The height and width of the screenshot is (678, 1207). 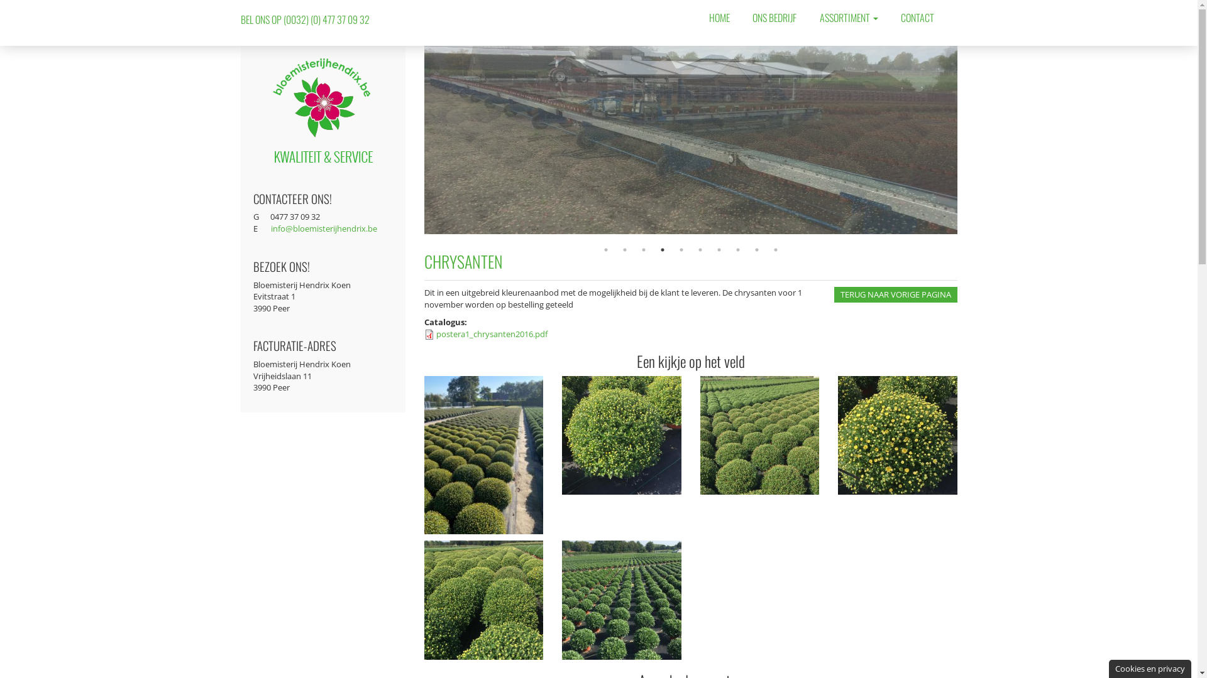 What do you see at coordinates (83, 0) in the screenshot?
I see `Overslaan en naar de algemene inhoud gaan` at bounding box center [83, 0].